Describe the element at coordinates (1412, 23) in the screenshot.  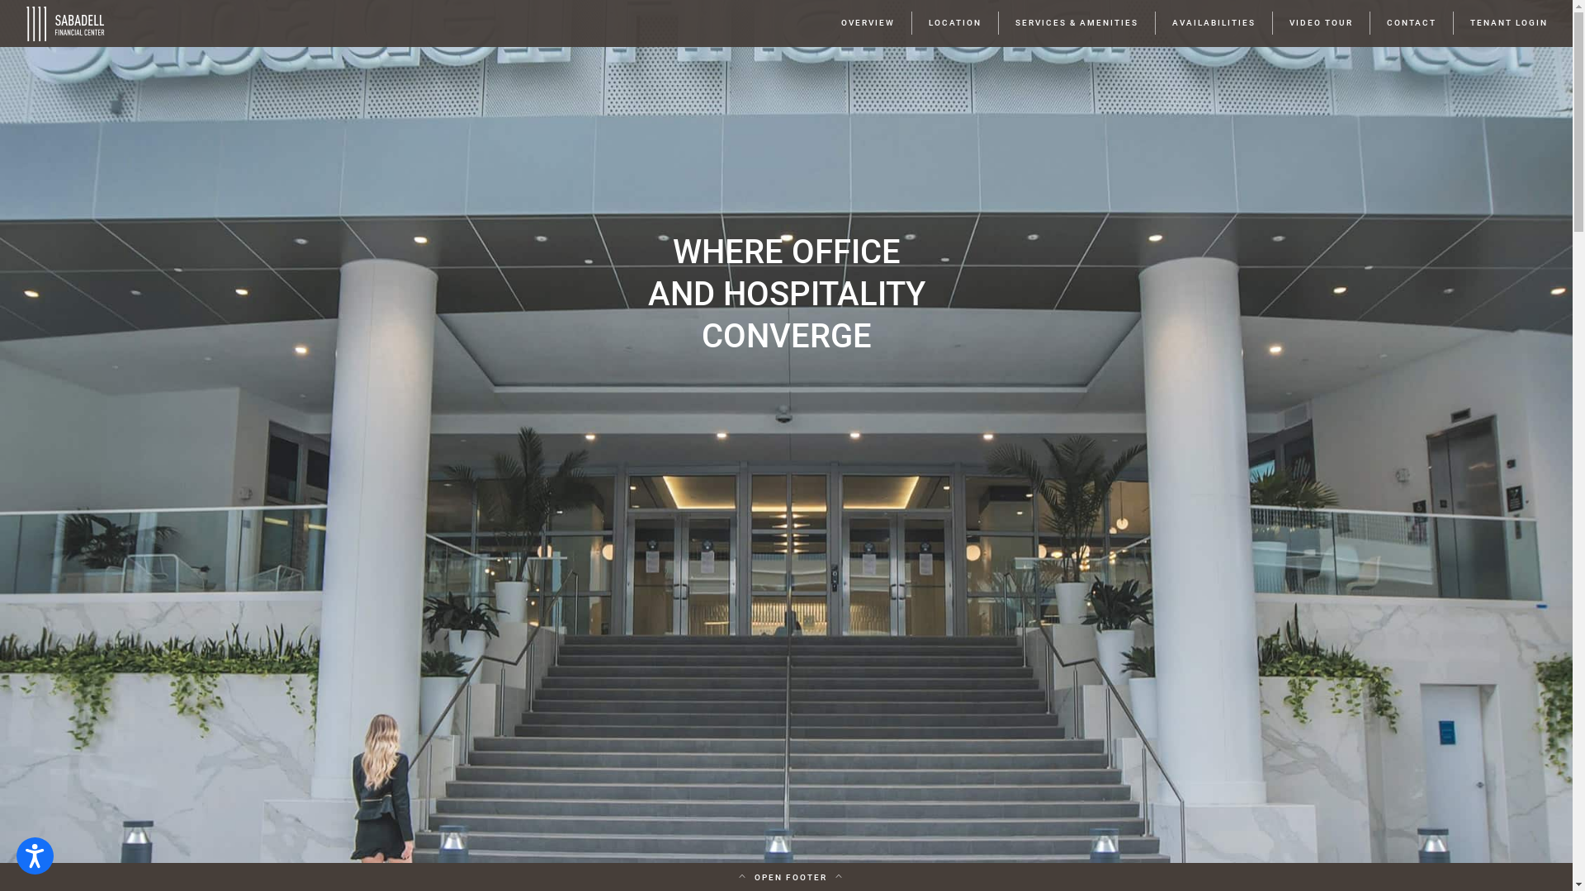
I see `CONTACT` at that location.